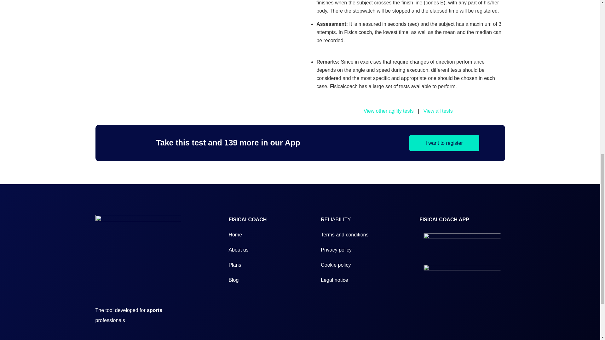  Describe the element at coordinates (234, 264) in the screenshot. I see `Plans` at that location.